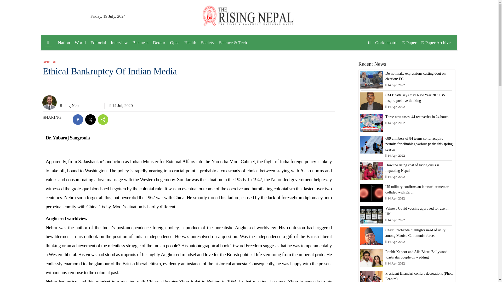 The height and width of the screenshot is (282, 502). Describe the element at coordinates (207, 43) in the screenshot. I see `Society` at that location.